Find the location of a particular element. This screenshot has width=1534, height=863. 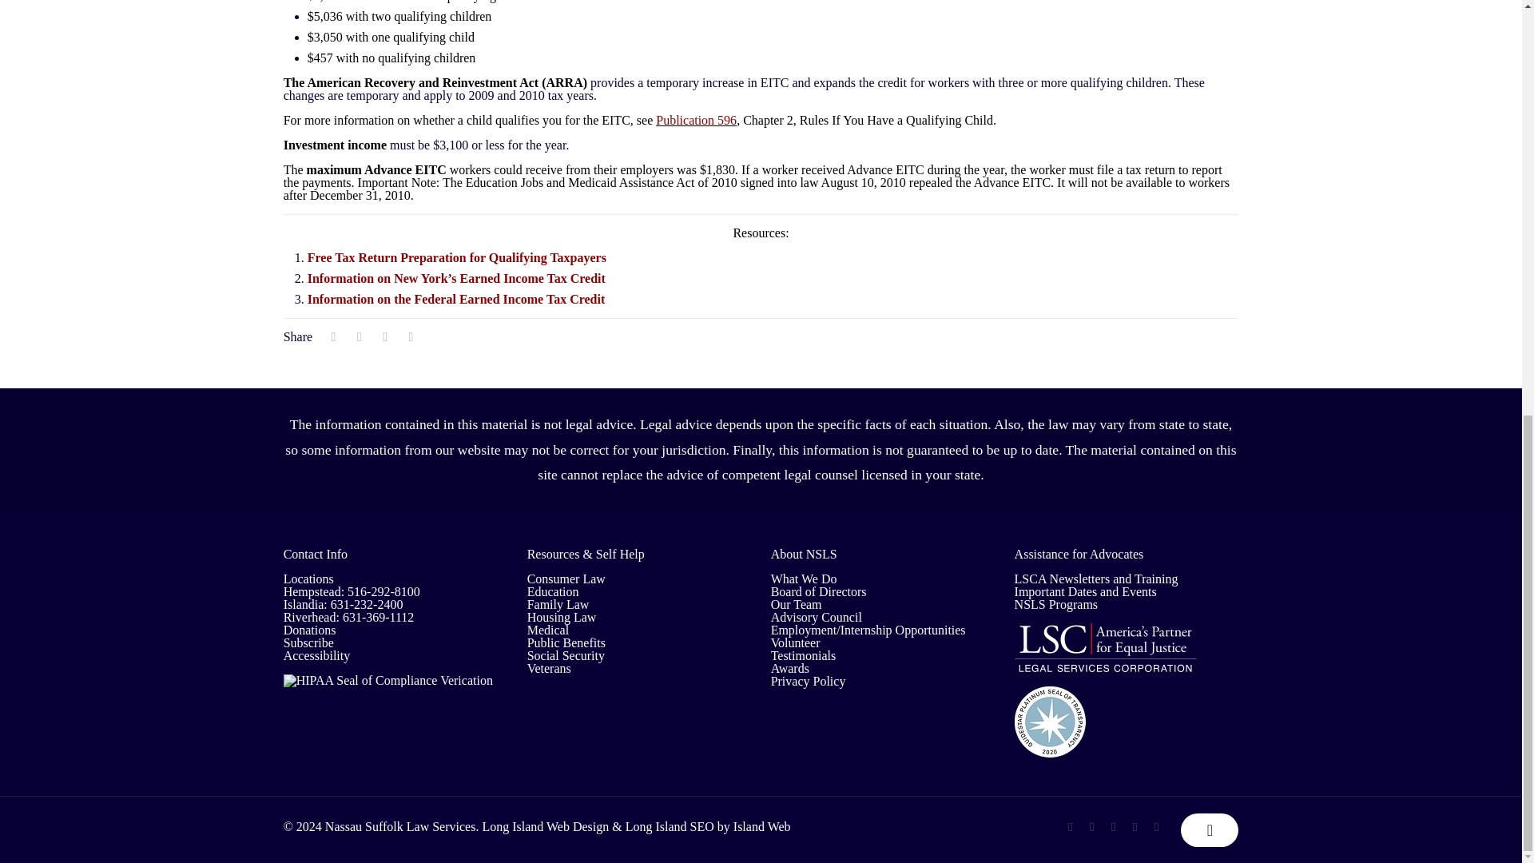

LinkedIn is located at coordinates (1135, 827).